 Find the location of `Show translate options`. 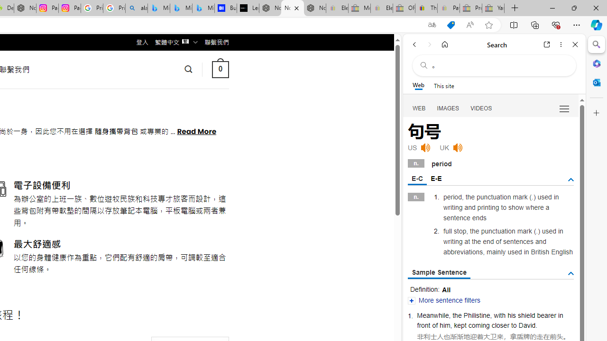

Show translate options is located at coordinates (432, 25).